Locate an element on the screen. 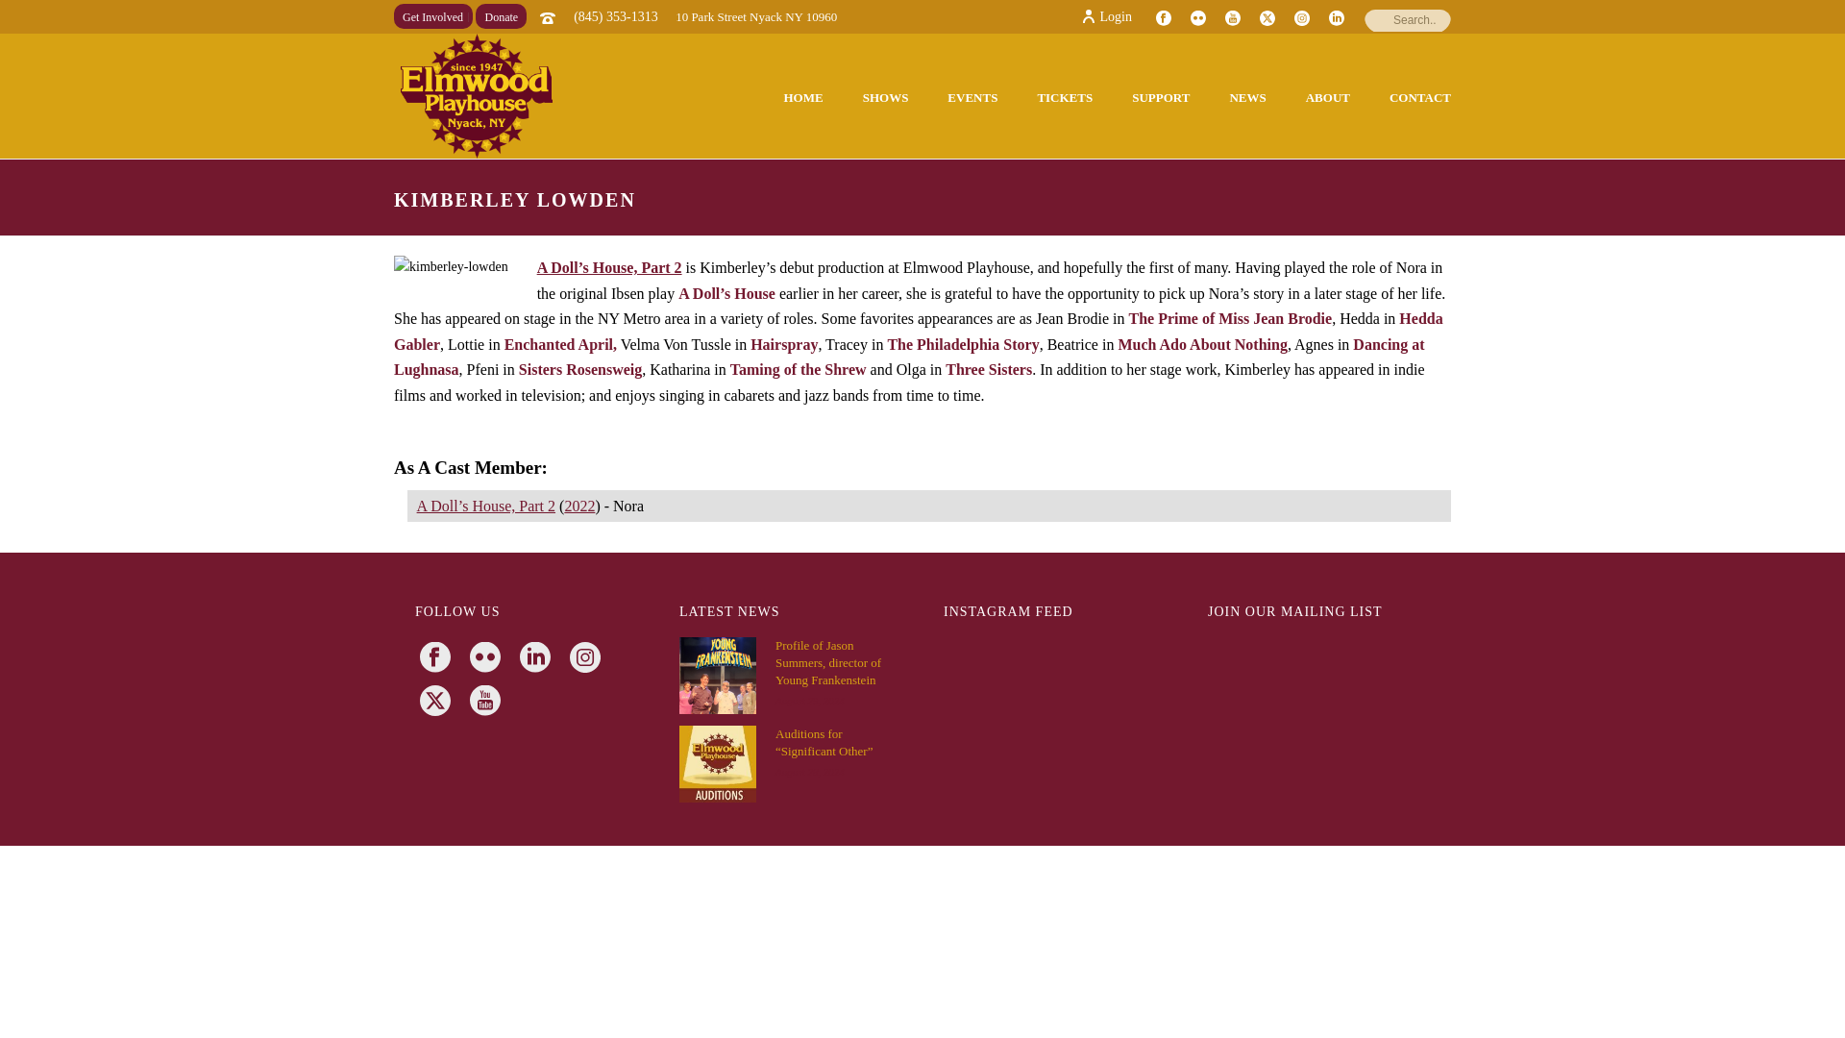 The height and width of the screenshot is (1038, 1845). Get Involved is located at coordinates (432, 16).